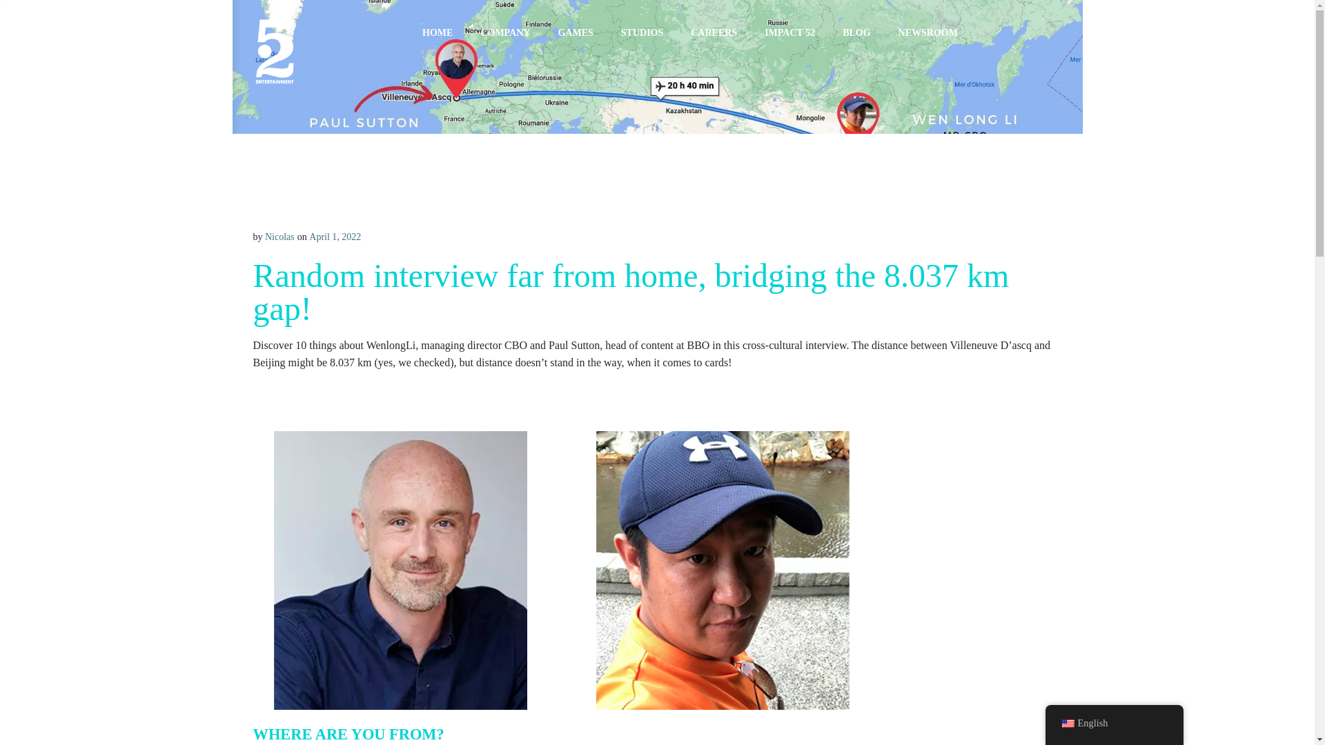 Image resolution: width=1325 pixels, height=745 pixels. What do you see at coordinates (714, 32) in the screenshot?
I see `CAREERS` at bounding box center [714, 32].